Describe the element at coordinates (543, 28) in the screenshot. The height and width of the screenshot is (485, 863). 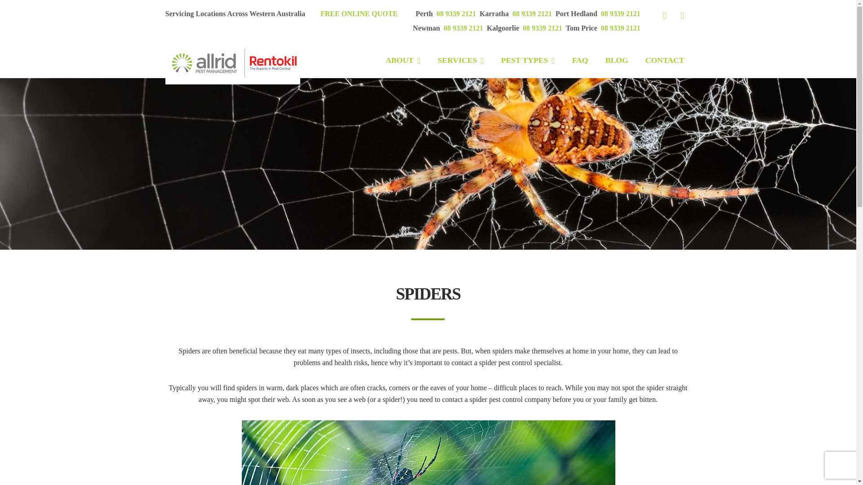
I see `08 9339 2121` at that location.